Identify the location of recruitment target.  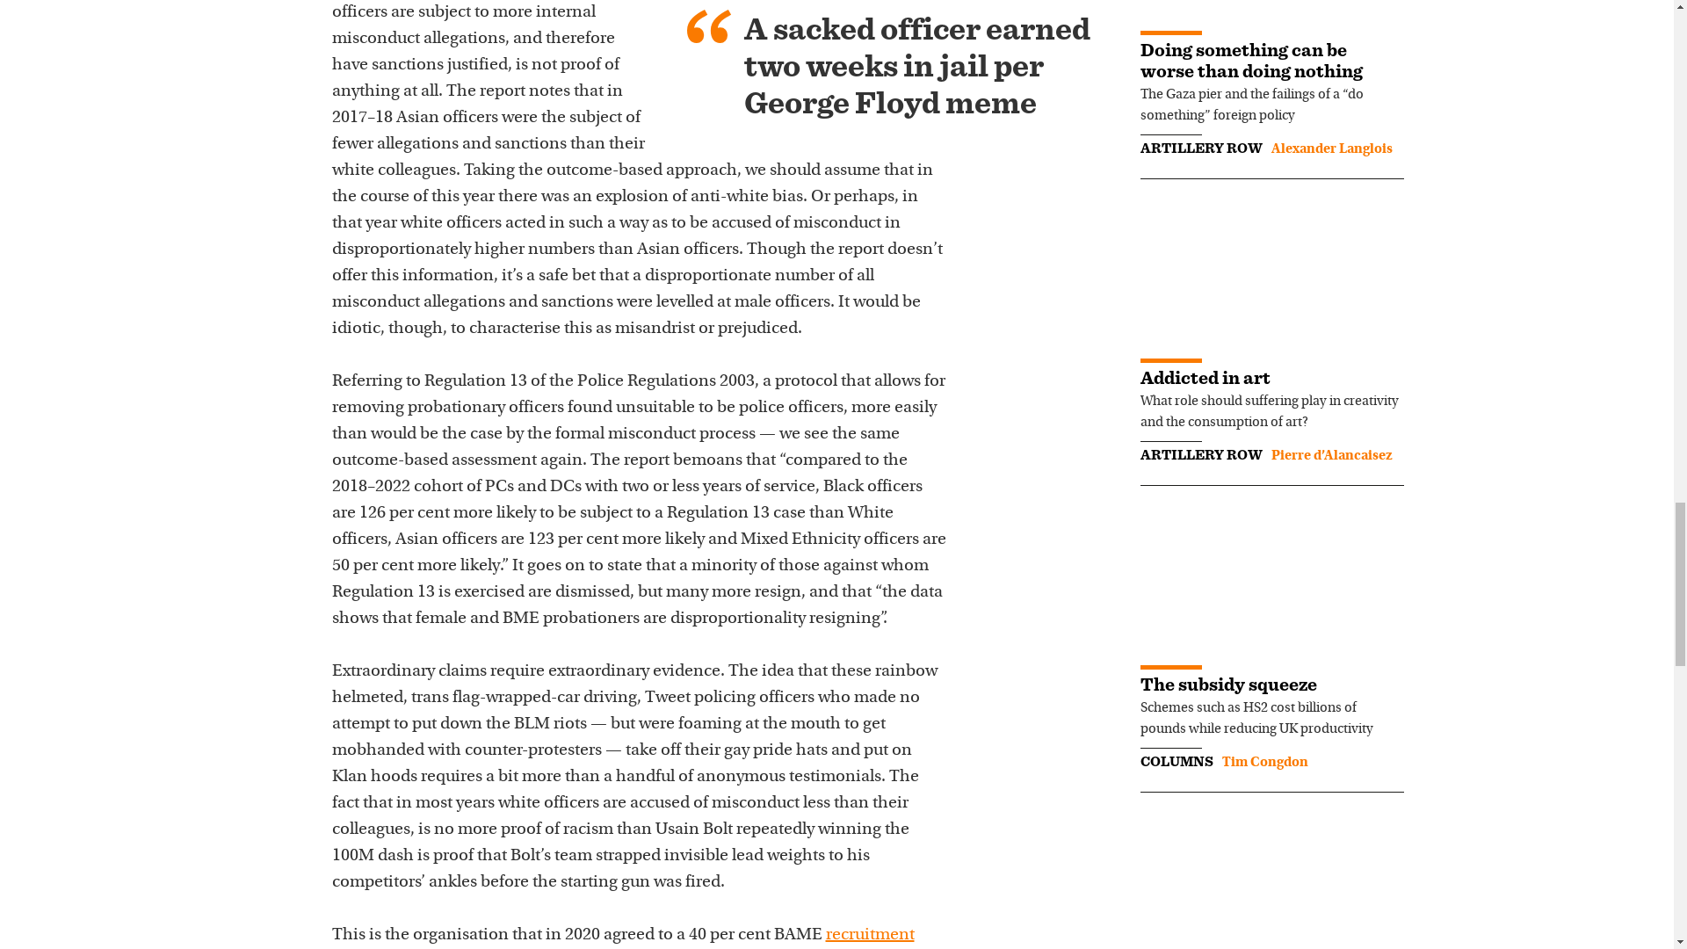
(623, 938).